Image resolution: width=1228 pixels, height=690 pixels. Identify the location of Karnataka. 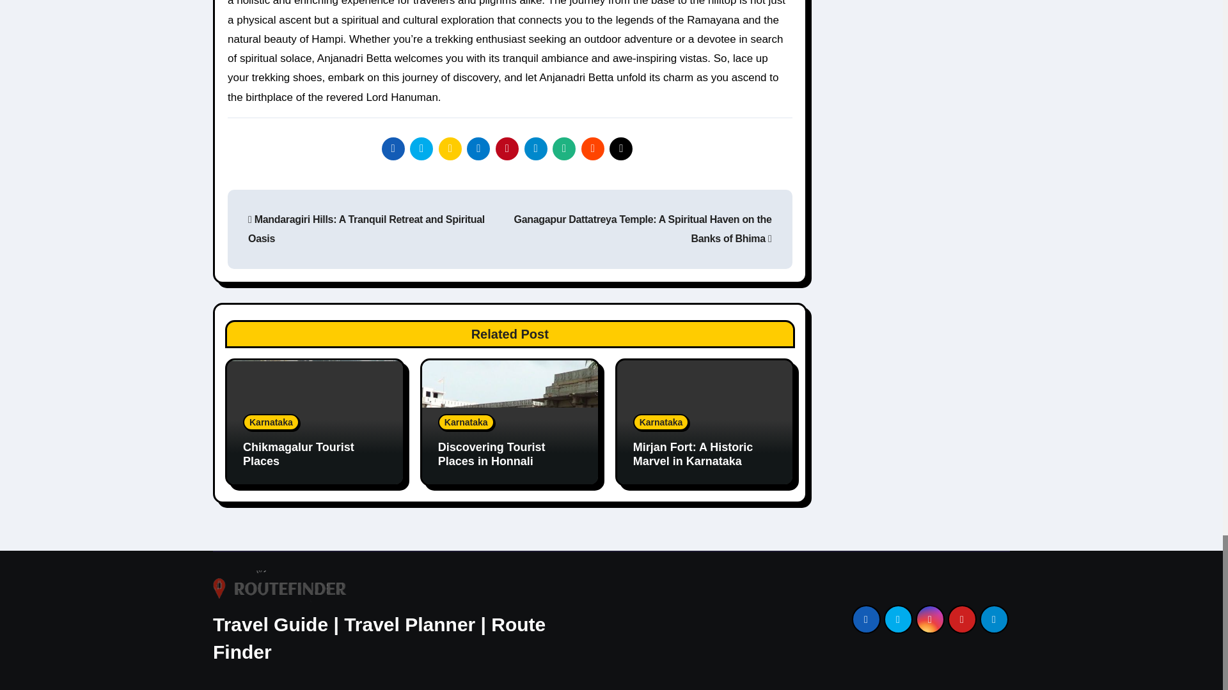
(466, 422).